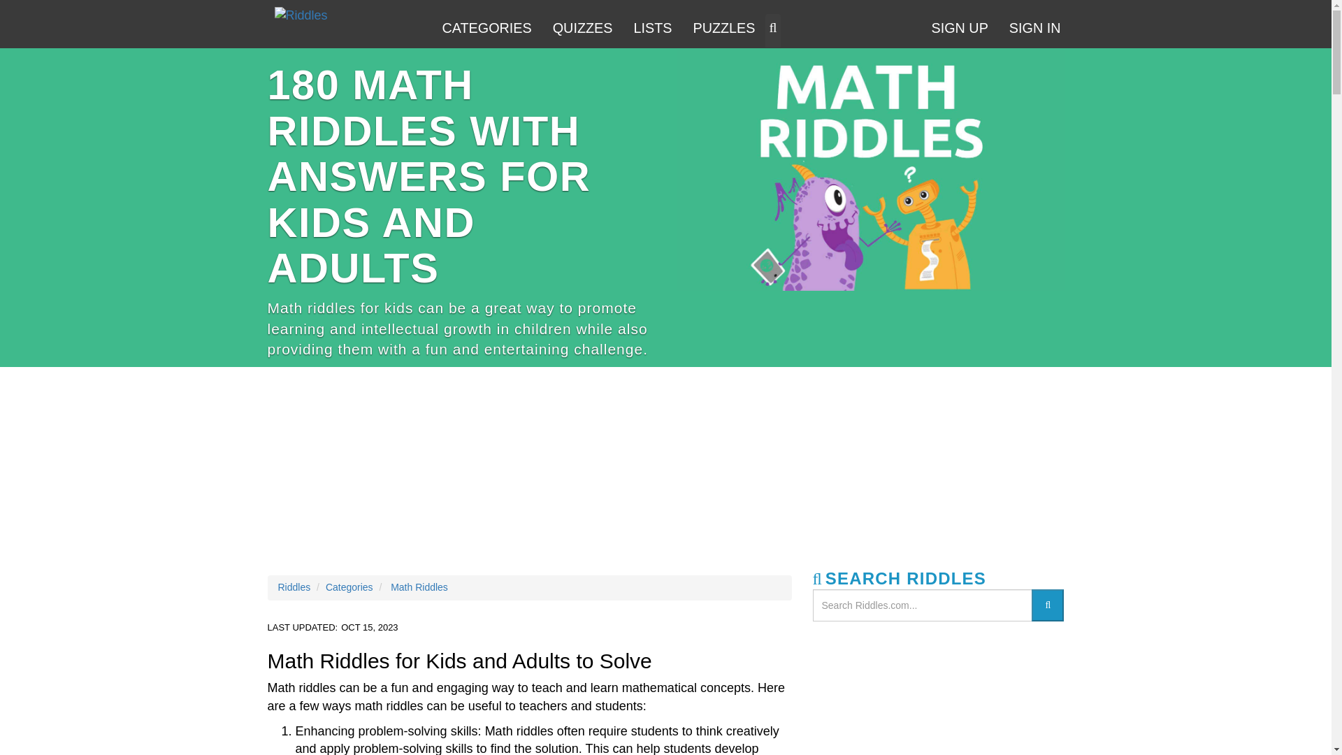 The width and height of the screenshot is (1342, 755). Describe the element at coordinates (870, 169) in the screenshot. I see `Math Riddles` at that location.